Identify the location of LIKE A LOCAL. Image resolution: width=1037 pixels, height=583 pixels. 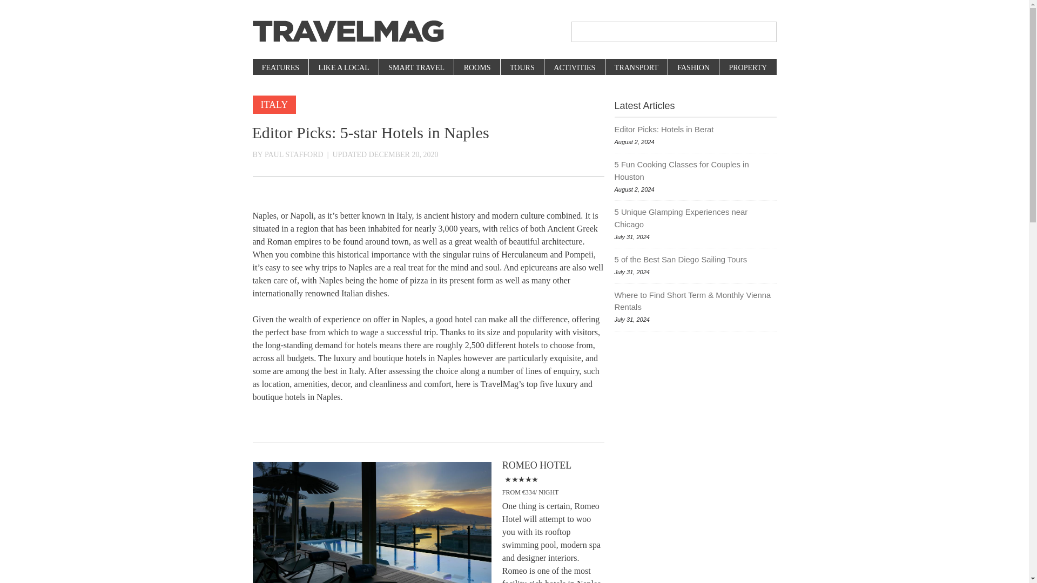
(343, 68).